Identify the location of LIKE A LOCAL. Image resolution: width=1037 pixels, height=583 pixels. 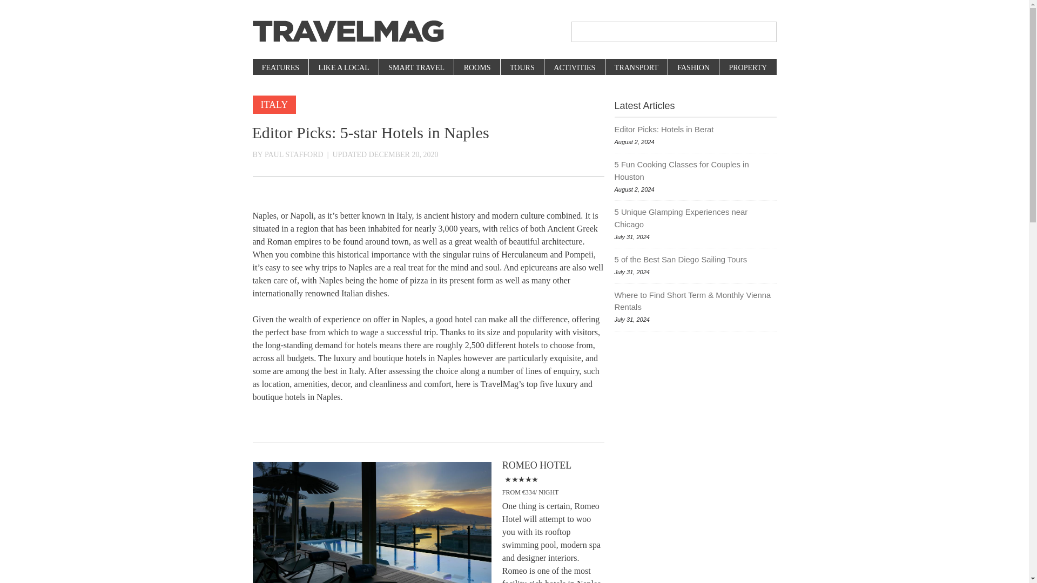
(343, 68).